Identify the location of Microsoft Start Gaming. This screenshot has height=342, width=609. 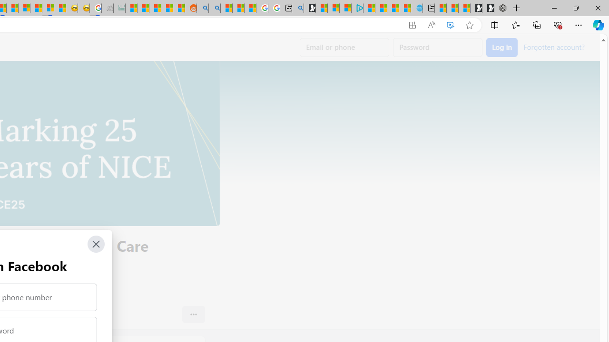
(309, 9).